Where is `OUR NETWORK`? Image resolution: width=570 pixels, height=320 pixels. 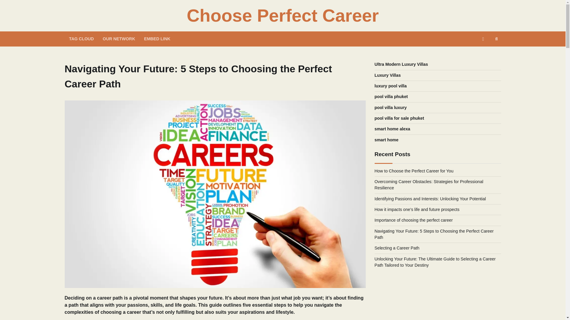 OUR NETWORK is located at coordinates (119, 39).